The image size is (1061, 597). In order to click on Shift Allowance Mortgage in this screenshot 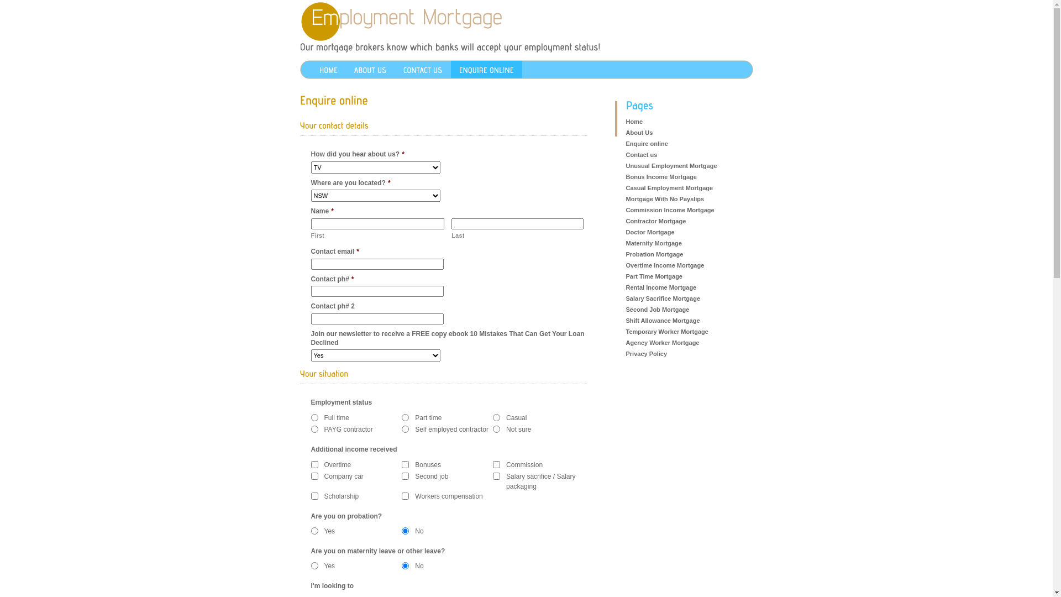, I will do `click(663, 321)`.